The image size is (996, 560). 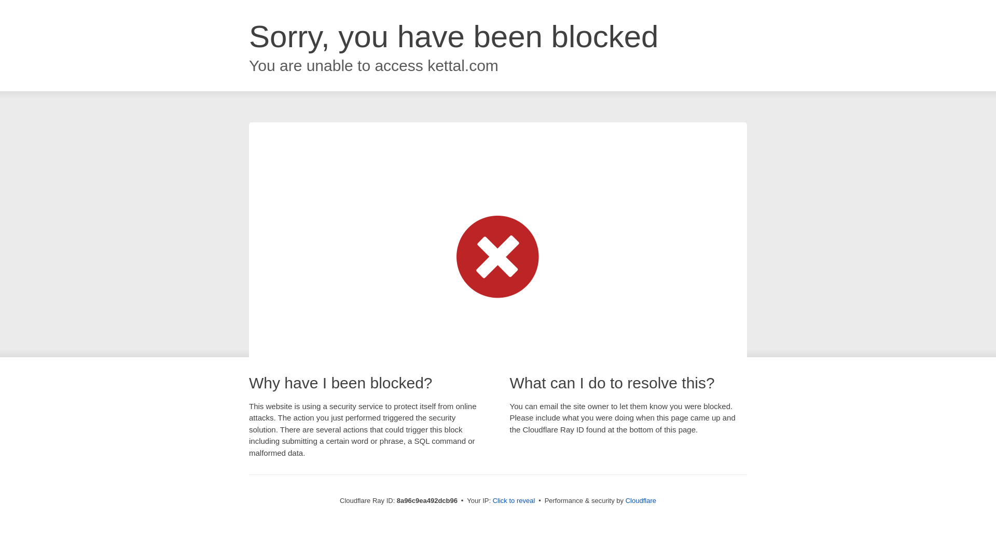 I want to click on Cloudflare, so click(x=641, y=500).